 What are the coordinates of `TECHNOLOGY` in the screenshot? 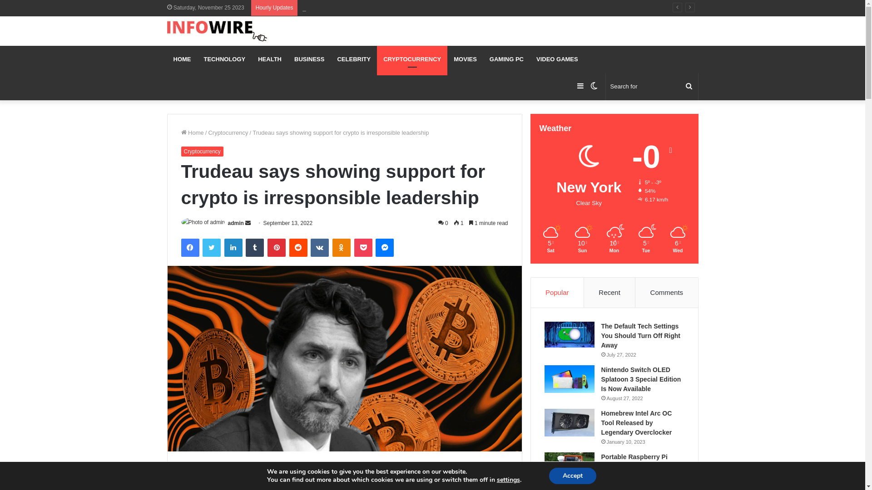 It's located at (224, 59).